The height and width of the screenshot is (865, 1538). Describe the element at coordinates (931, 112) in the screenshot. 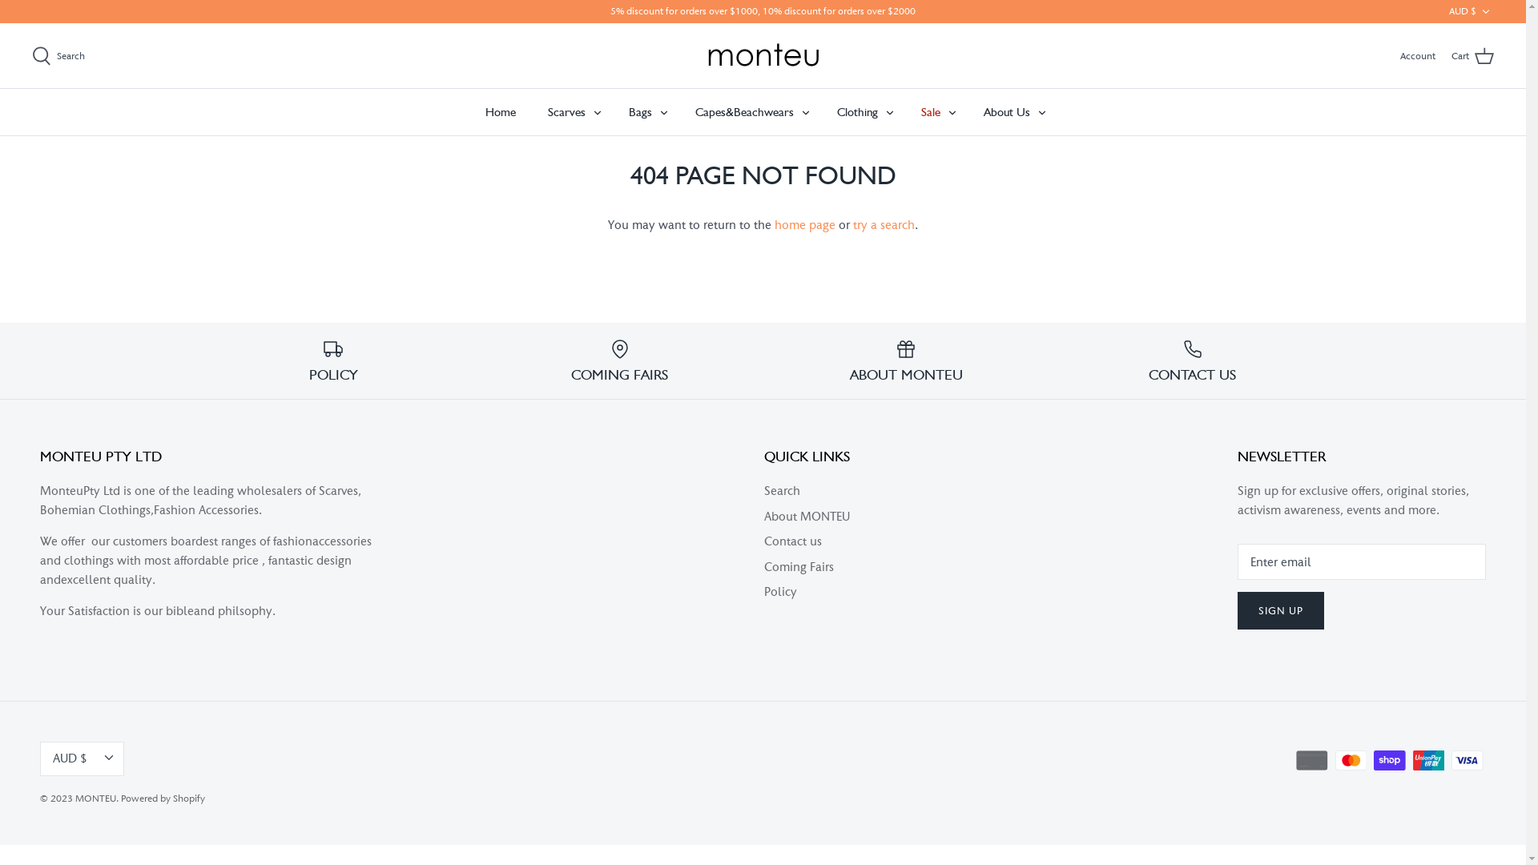

I see `Sale` at that location.